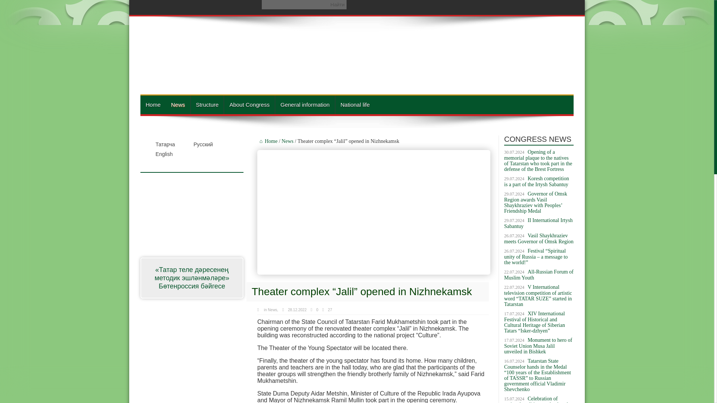  What do you see at coordinates (178, 104) in the screenshot?
I see `News` at bounding box center [178, 104].